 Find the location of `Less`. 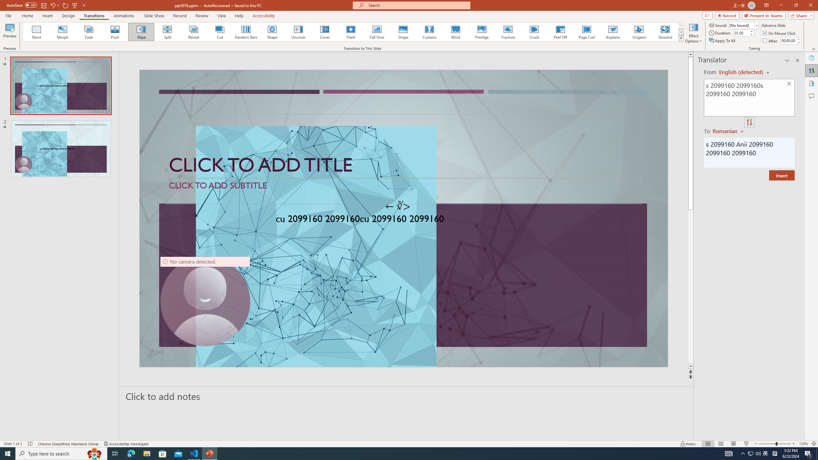

Less is located at coordinates (798, 42).